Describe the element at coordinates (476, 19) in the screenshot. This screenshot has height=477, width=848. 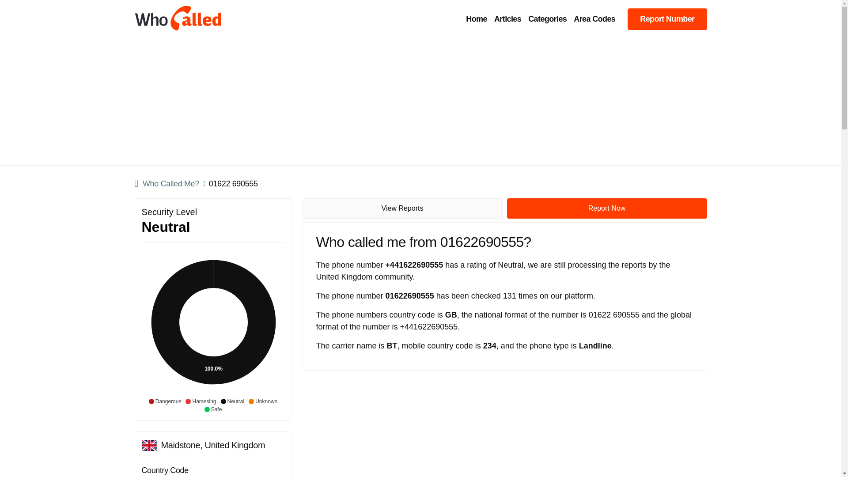
I see `Home` at that location.